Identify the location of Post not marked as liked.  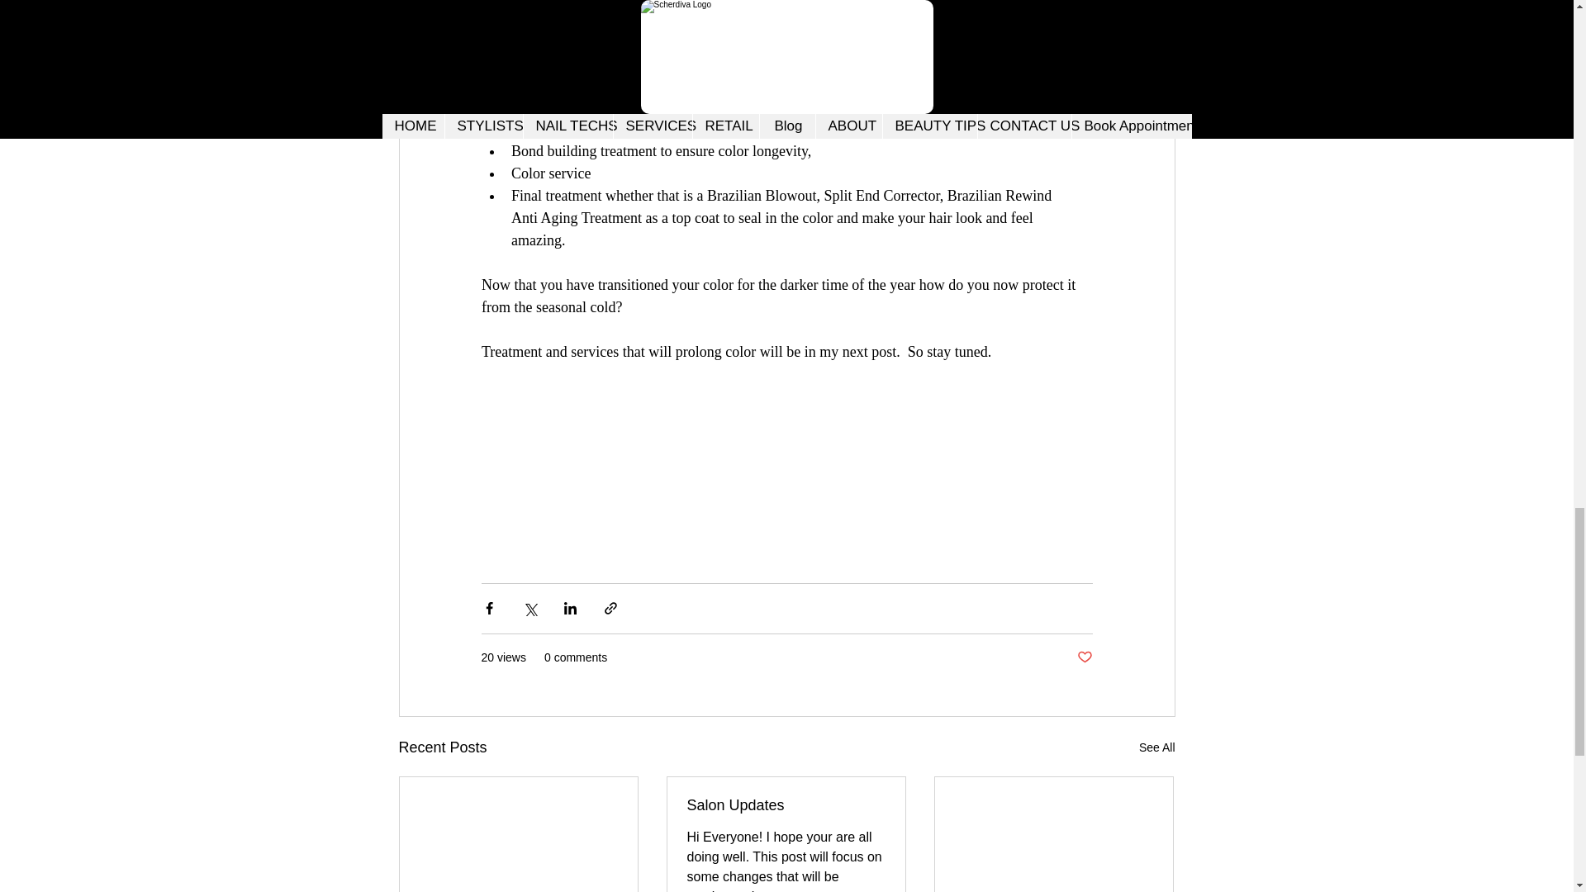
(1084, 657).